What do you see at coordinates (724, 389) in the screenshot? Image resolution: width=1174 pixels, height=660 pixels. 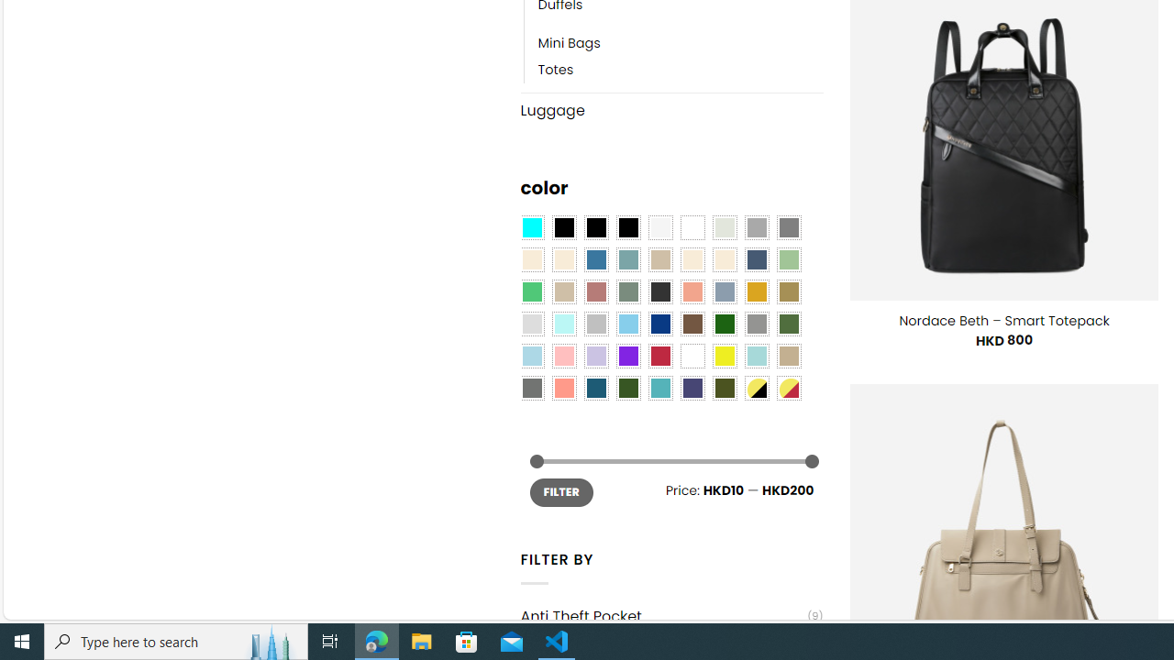 I see `Army Green` at bounding box center [724, 389].